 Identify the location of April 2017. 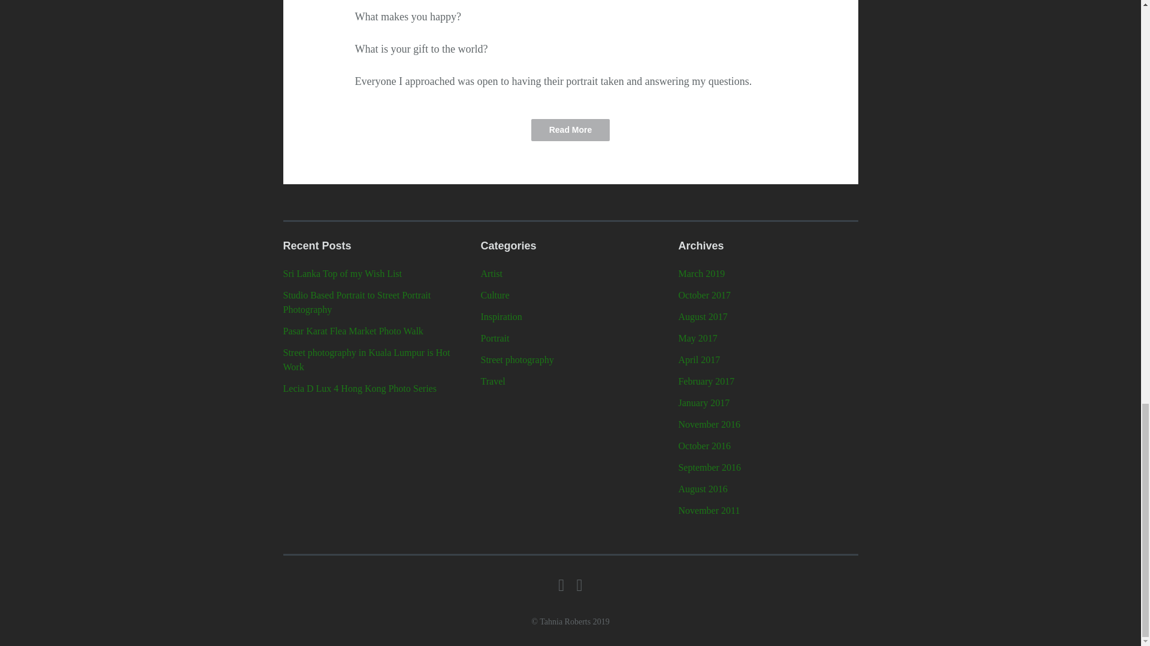
(698, 359).